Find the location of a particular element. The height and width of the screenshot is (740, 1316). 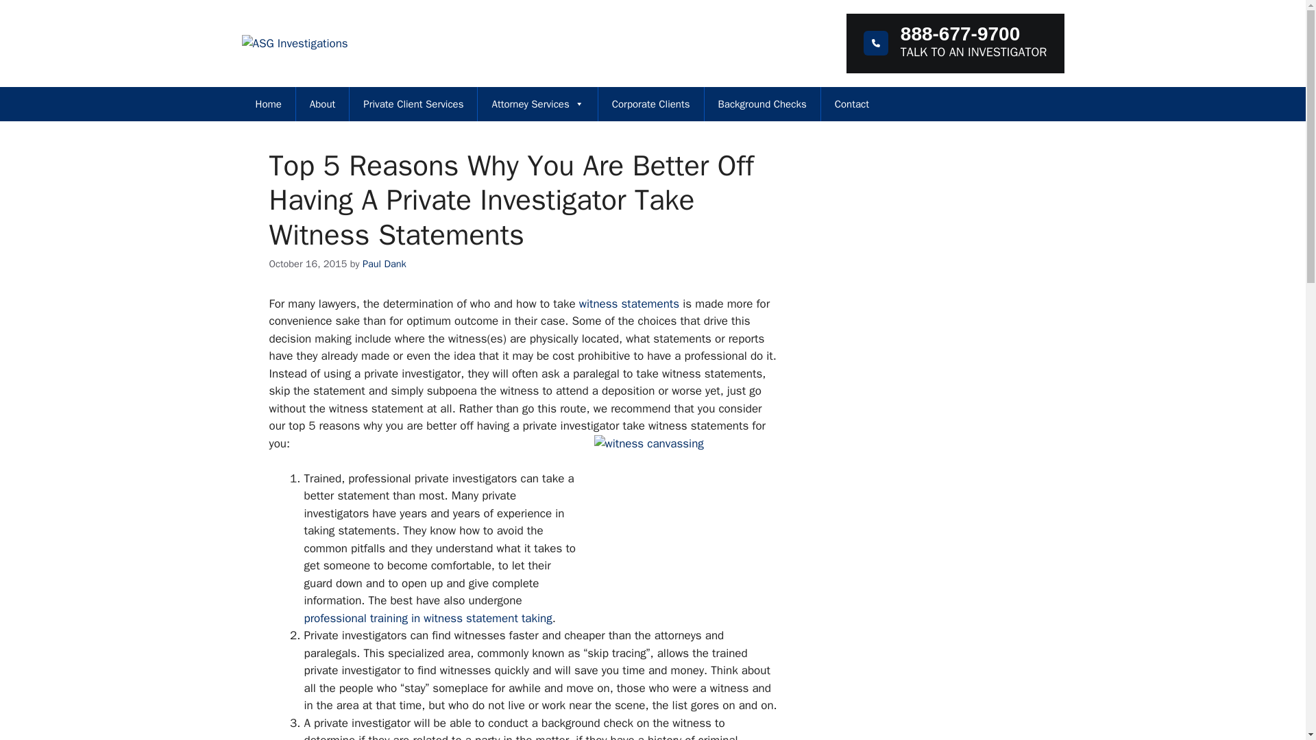

Background Checks is located at coordinates (762, 104).